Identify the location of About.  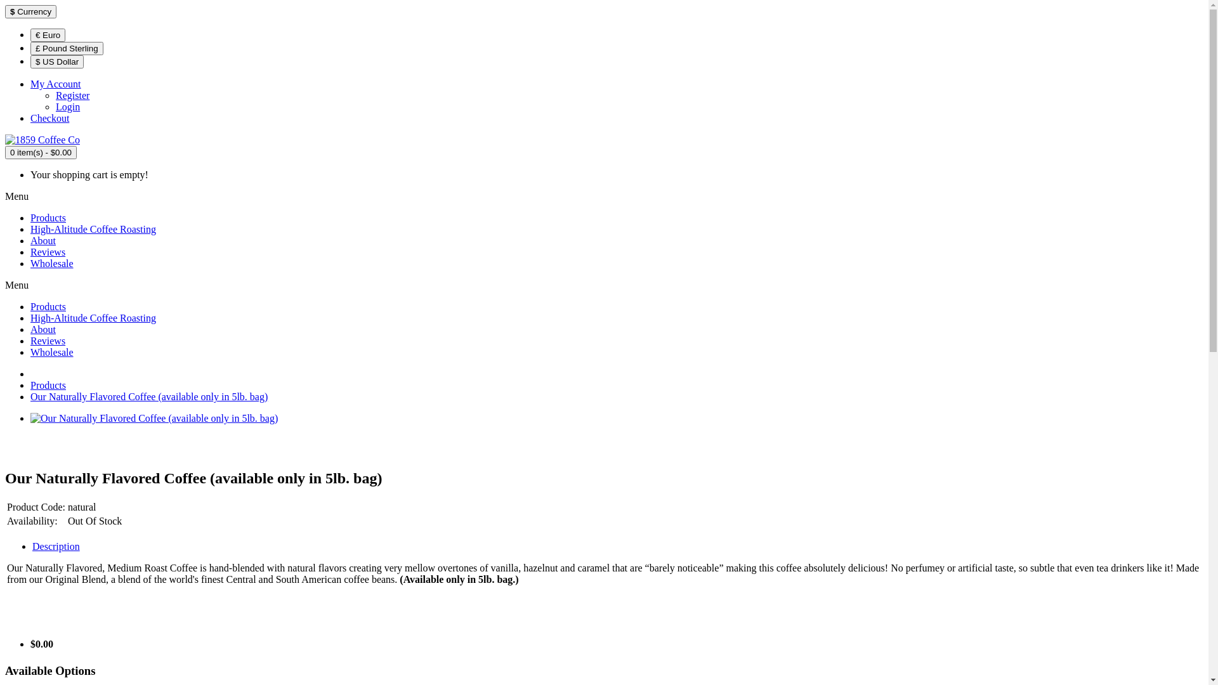
(43, 241).